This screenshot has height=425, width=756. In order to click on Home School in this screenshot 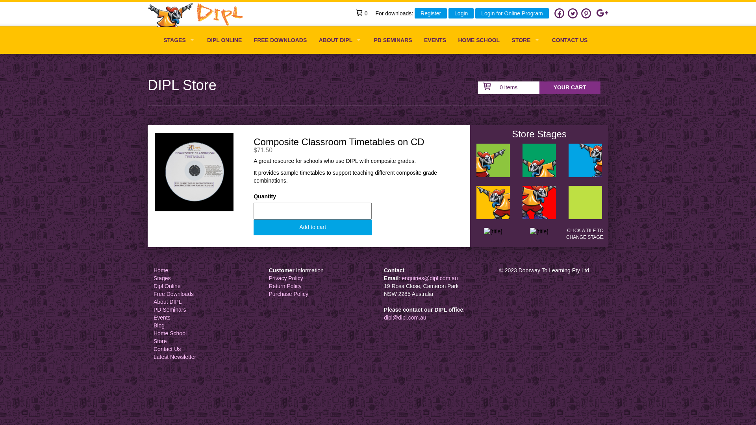, I will do `click(170, 333)`.